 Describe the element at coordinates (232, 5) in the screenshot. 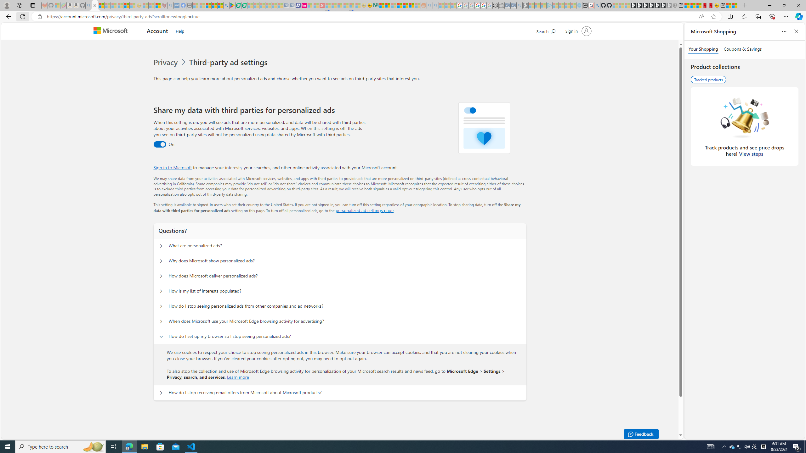

I see `Bluey: Let's Play! - Apps on Google Play` at that location.